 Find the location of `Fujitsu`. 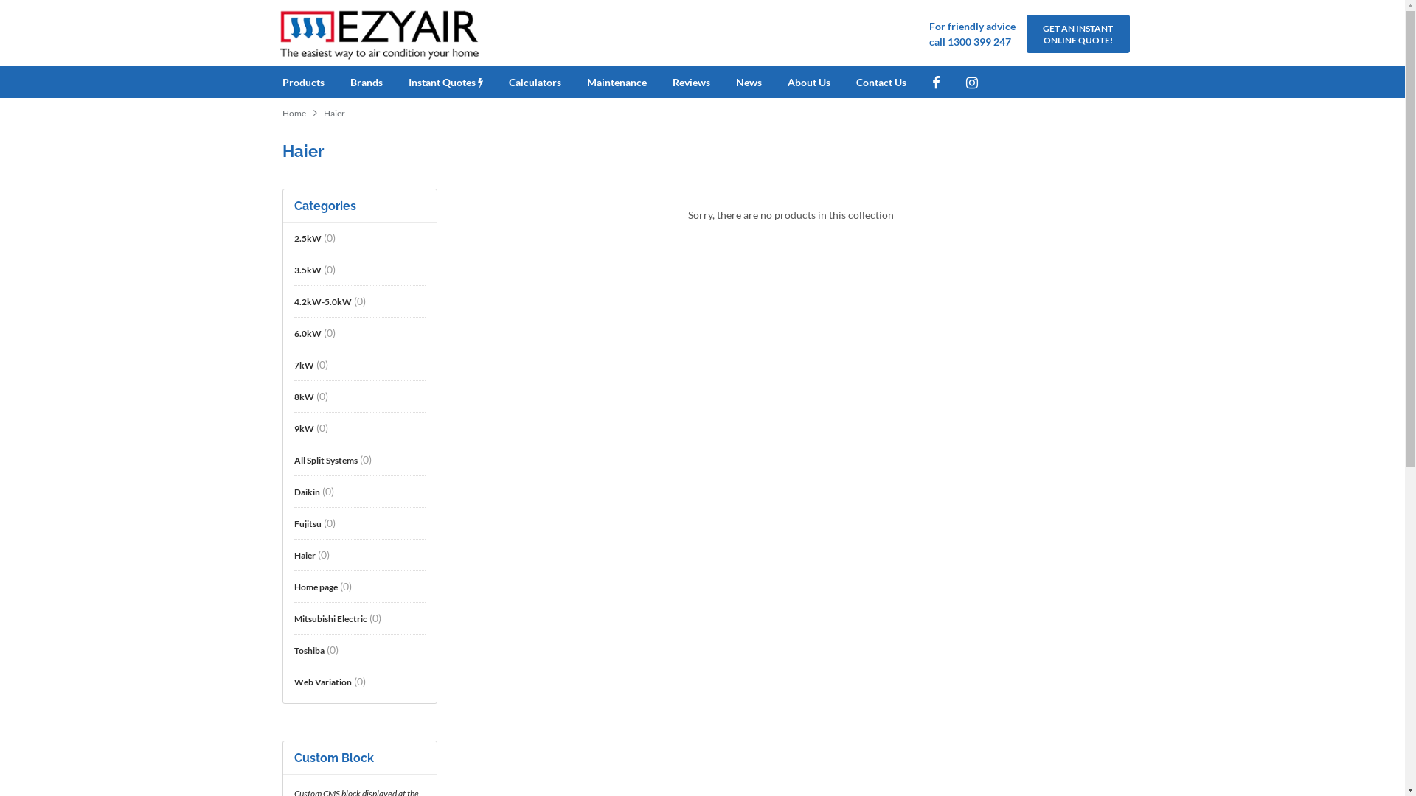

Fujitsu is located at coordinates (307, 523).